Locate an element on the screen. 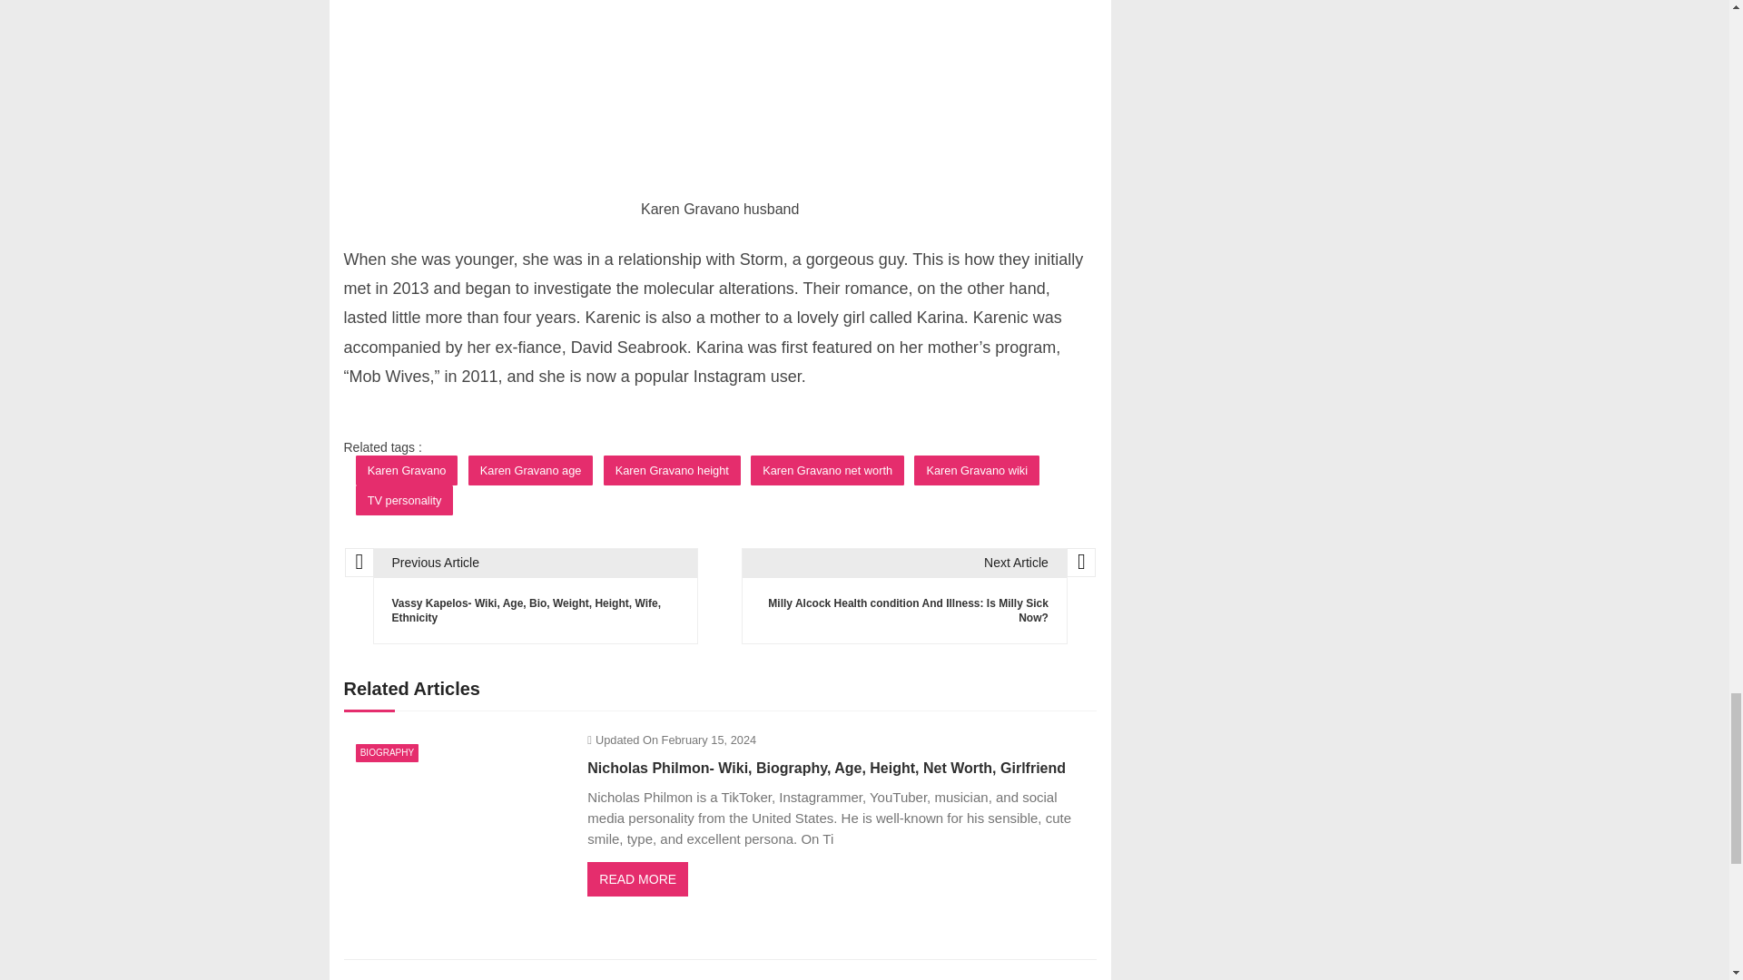  Karen Gravano height is located at coordinates (672, 470).